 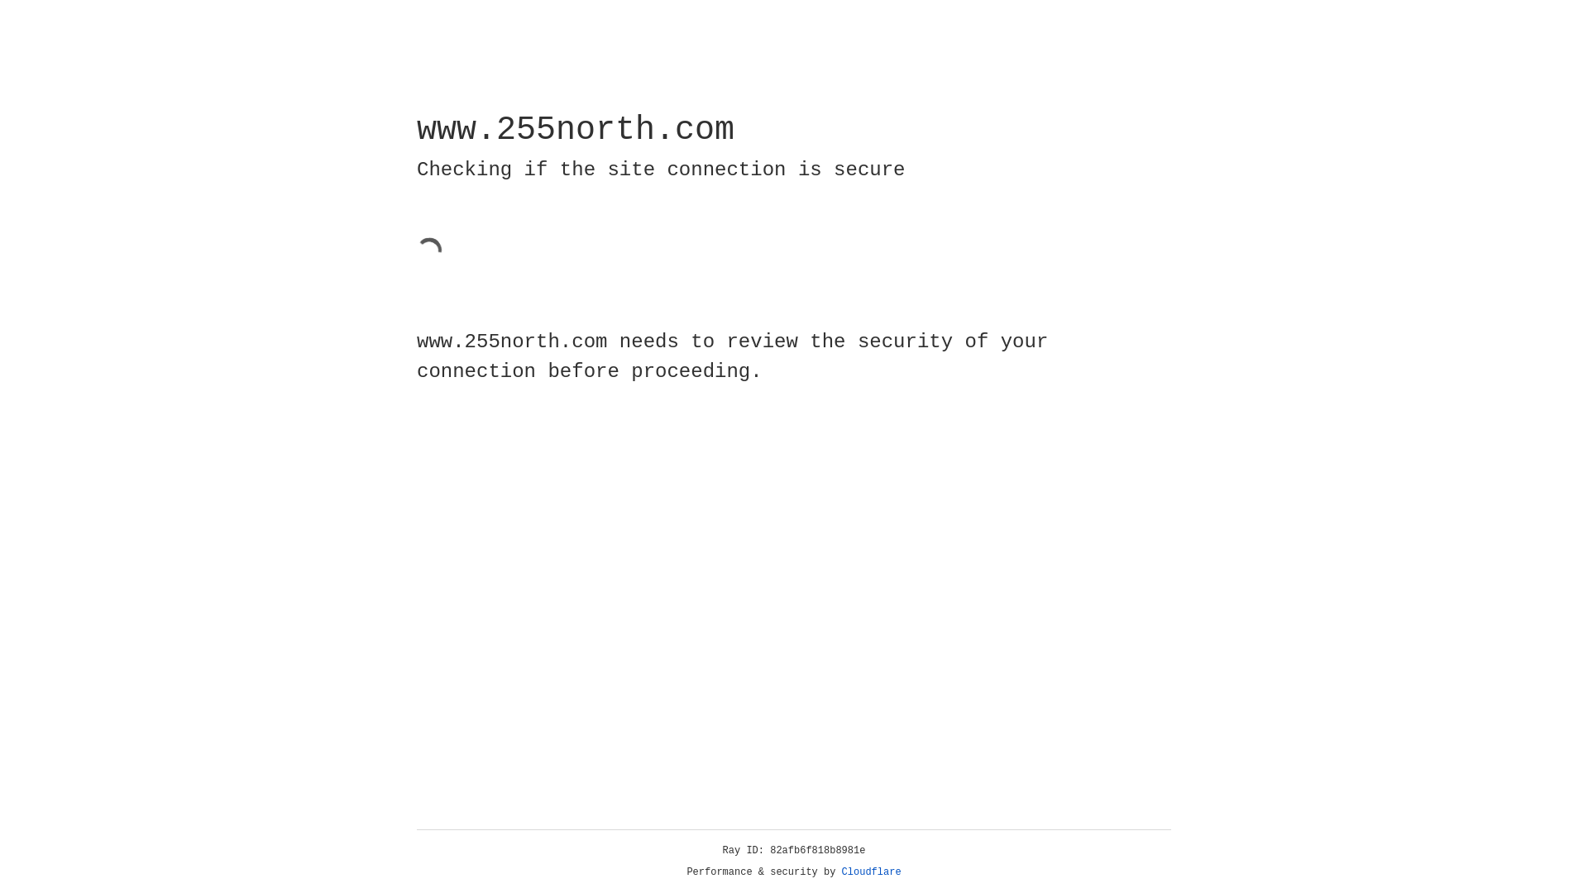 I want to click on Cloudflare, so click(x=872, y=872).